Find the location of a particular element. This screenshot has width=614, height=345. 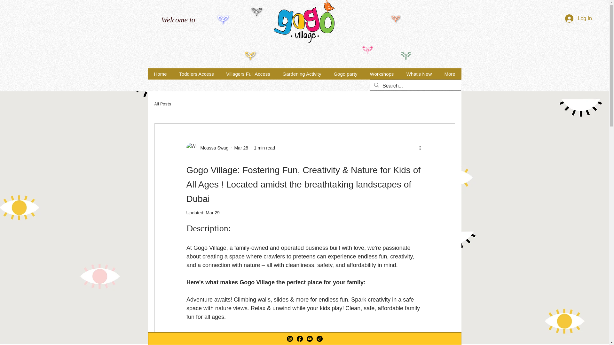

Toddlers Access is located at coordinates (196, 74).